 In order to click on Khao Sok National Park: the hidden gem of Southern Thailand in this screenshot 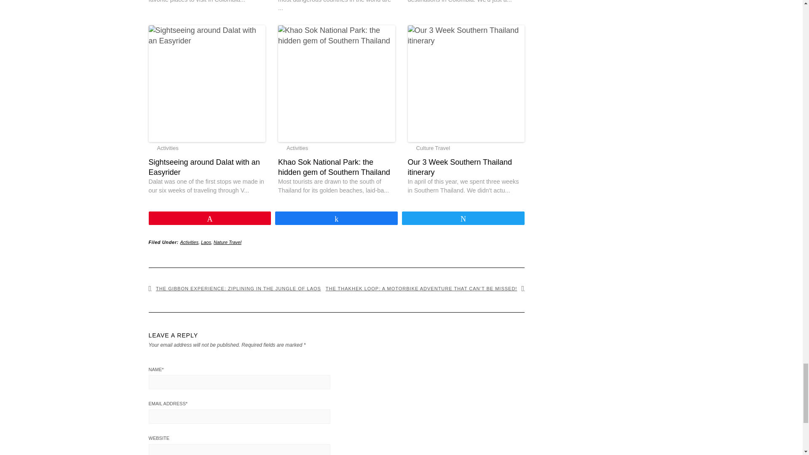, I will do `click(337, 167)`.